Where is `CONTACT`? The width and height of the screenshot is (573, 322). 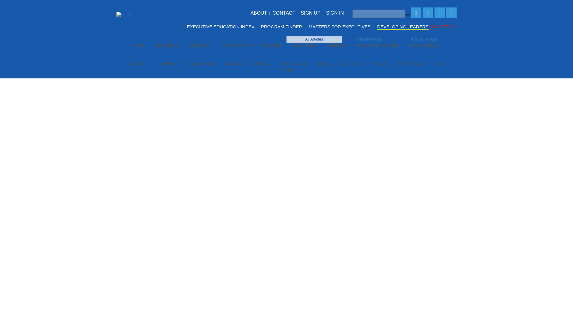 CONTACT is located at coordinates (284, 13).